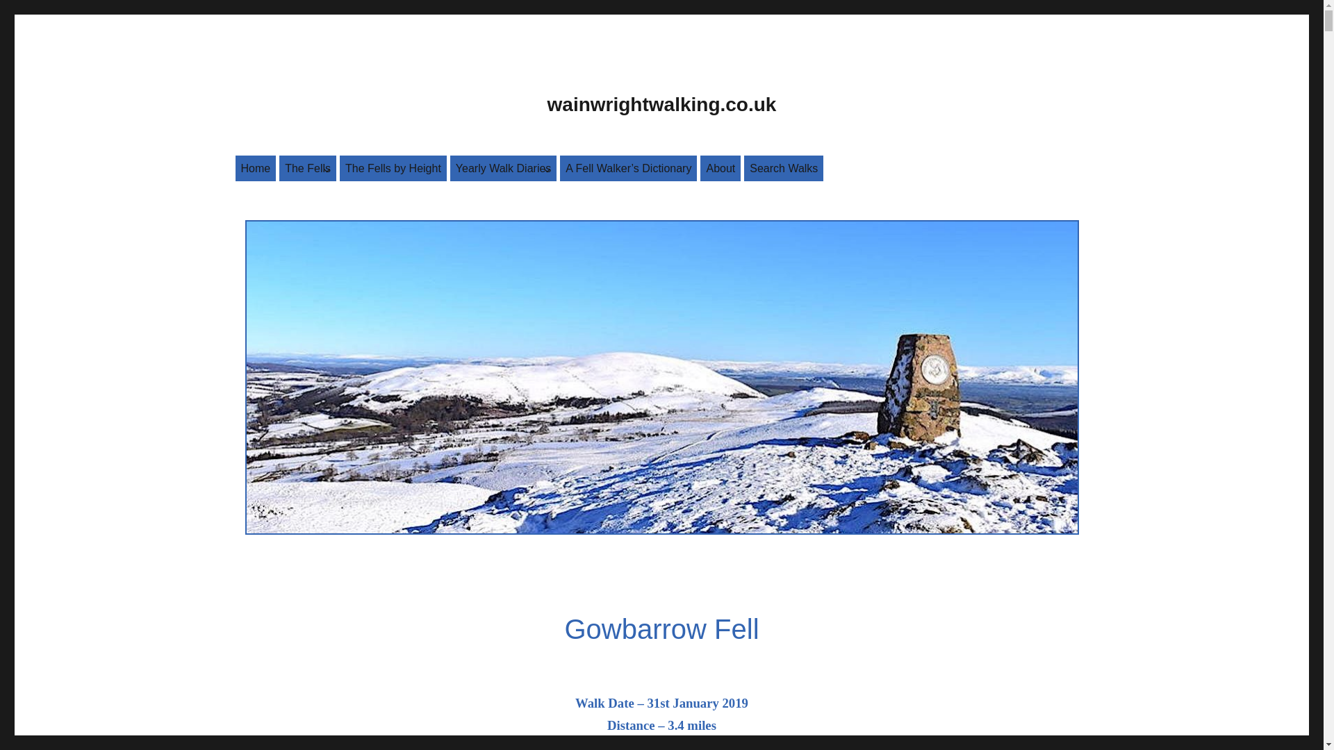  What do you see at coordinates (255, 168) in the screenshot?
I see `Home` at bounding box center [255, 168].